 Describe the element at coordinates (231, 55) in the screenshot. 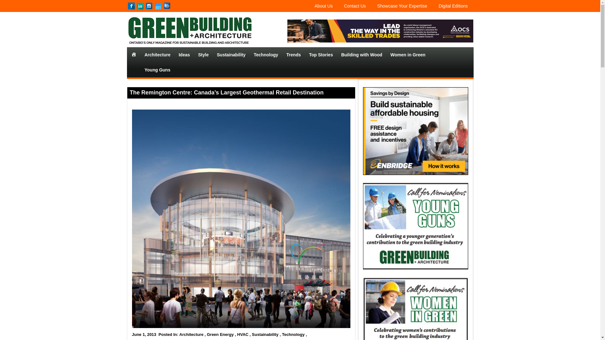

I see `Sustainability` at that location.